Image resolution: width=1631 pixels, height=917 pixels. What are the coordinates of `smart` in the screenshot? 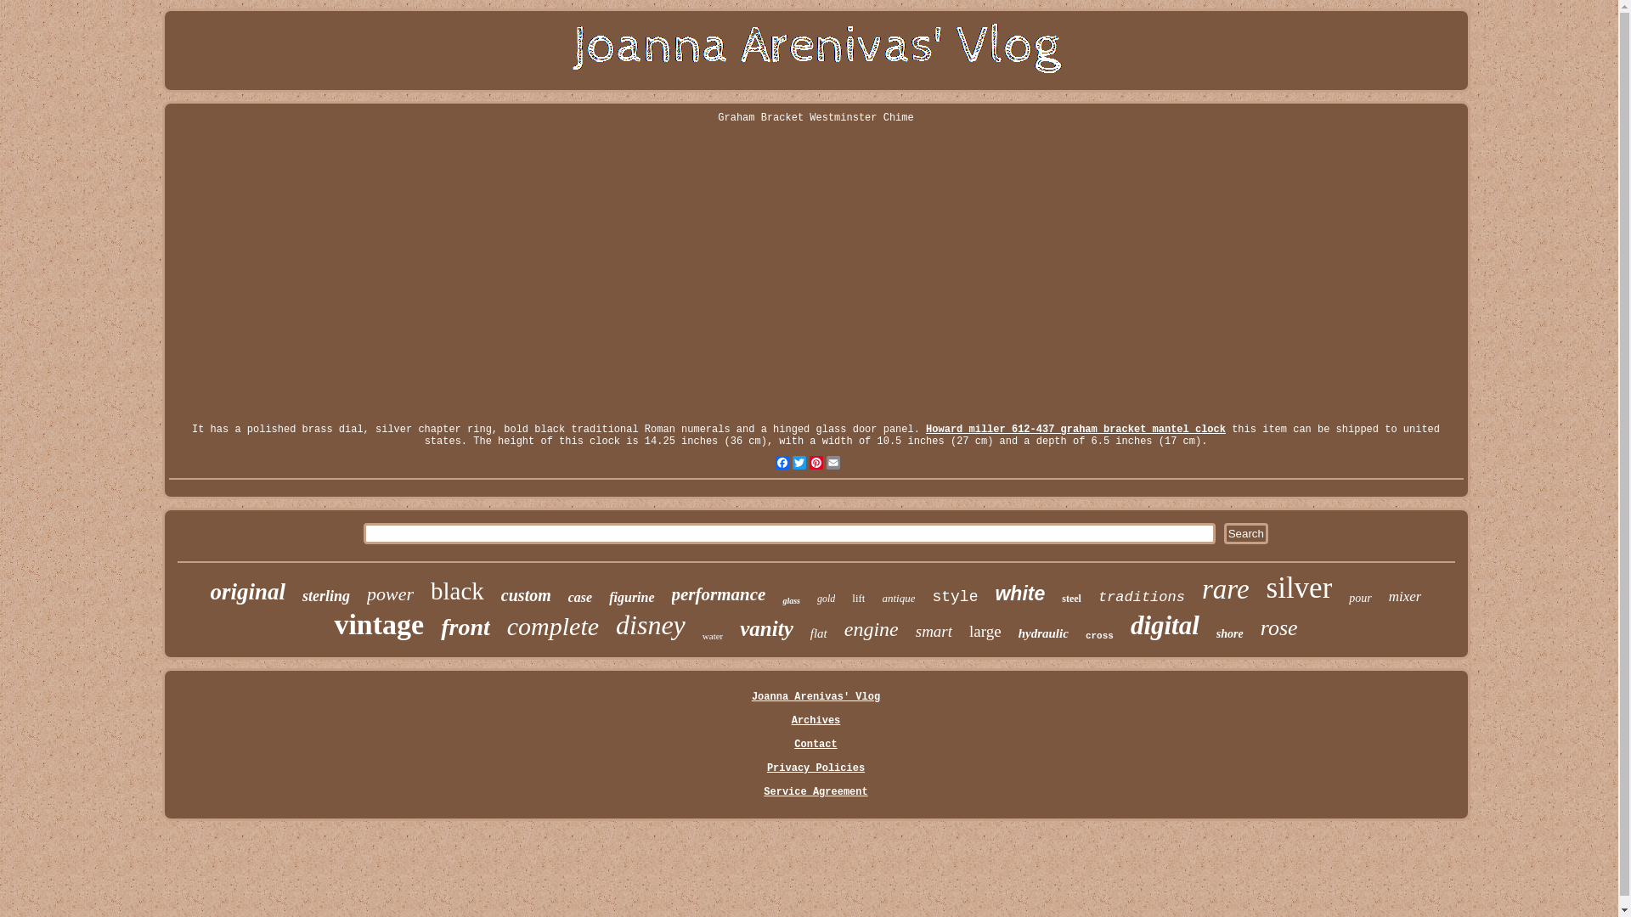 It's located at (934, 632).